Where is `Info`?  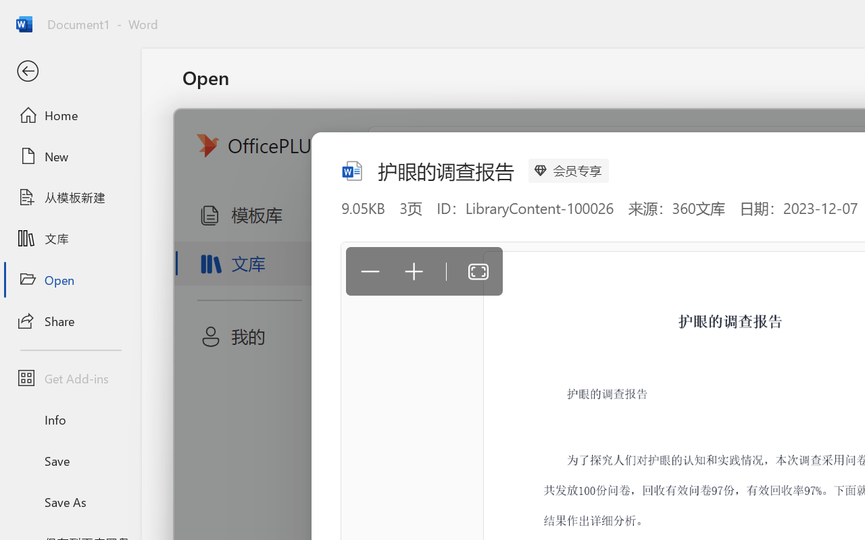 Info is located at coordinates (70, 420).